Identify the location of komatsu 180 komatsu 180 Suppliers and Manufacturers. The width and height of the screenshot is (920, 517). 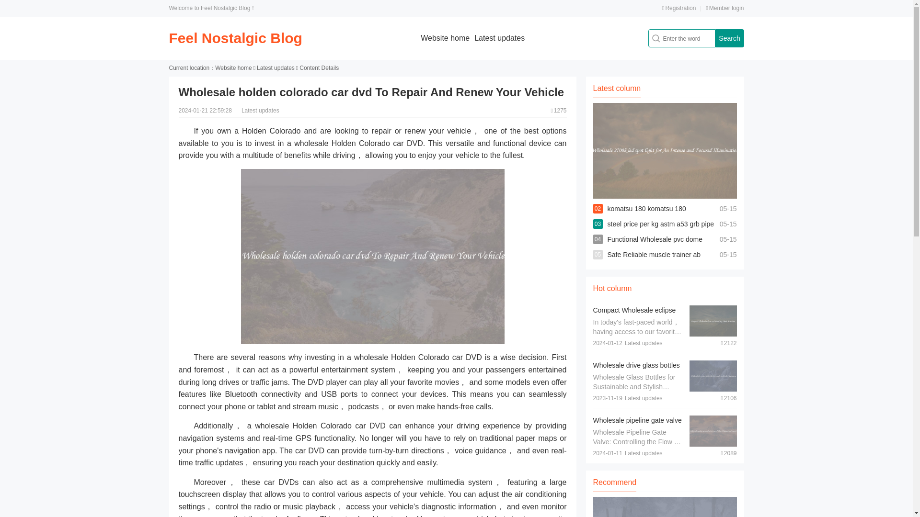
(650, 216).